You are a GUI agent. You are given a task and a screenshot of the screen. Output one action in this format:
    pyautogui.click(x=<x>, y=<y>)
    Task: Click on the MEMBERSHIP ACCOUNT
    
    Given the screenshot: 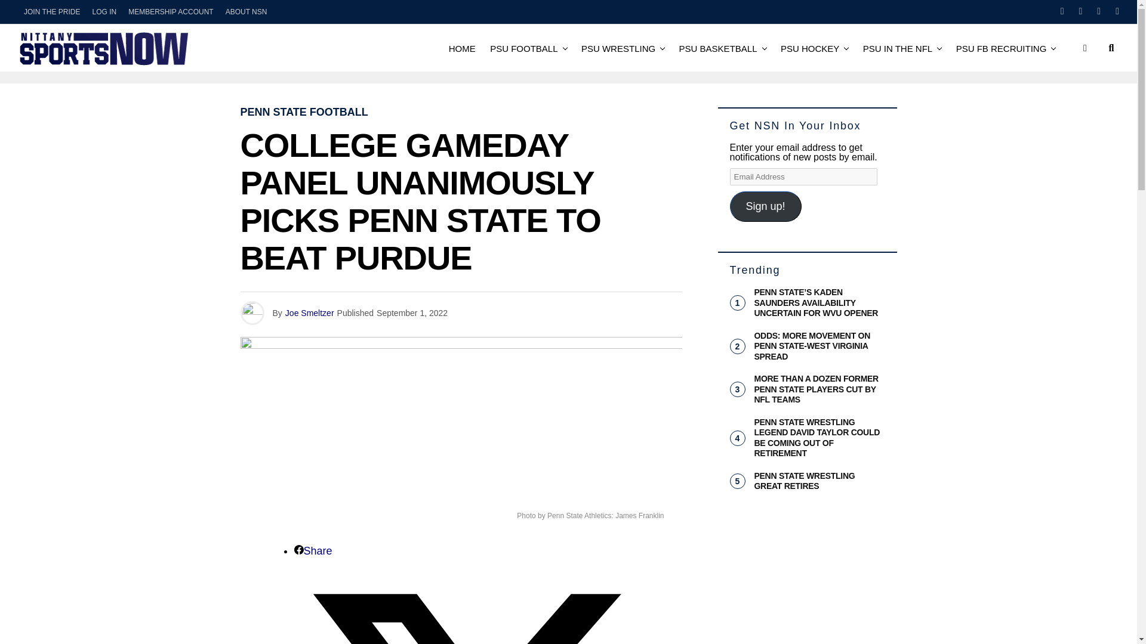 What is the action you would take?
    pyautogui.click(x=171, y=12)
    